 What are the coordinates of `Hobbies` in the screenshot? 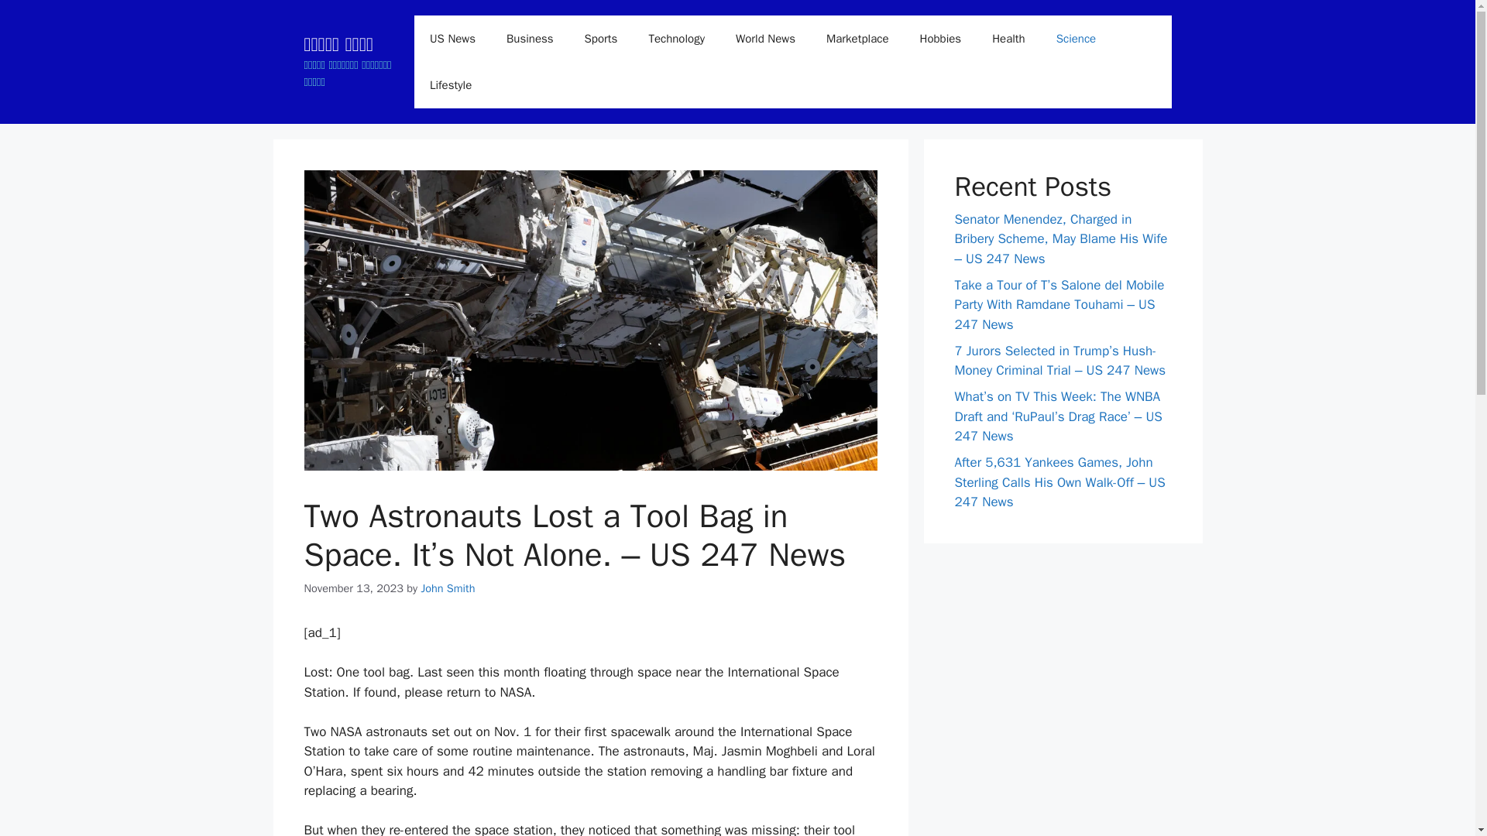 It's located at (940, 39).